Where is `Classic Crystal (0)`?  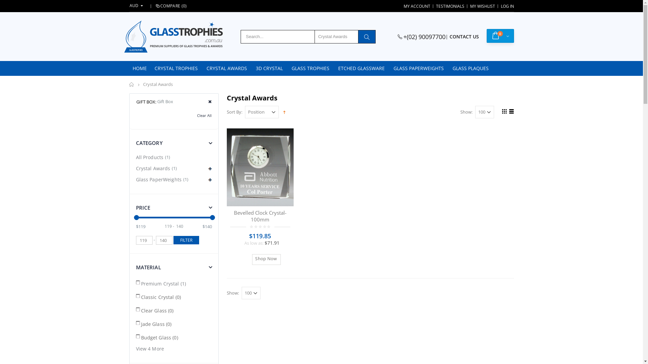
Classic Crystal (0) is located at coordinates (159, 296).